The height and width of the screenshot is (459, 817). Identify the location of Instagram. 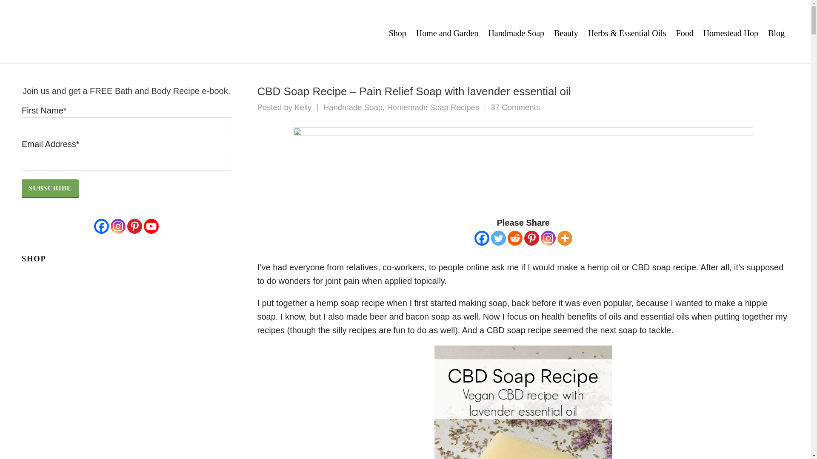
(353, 107).